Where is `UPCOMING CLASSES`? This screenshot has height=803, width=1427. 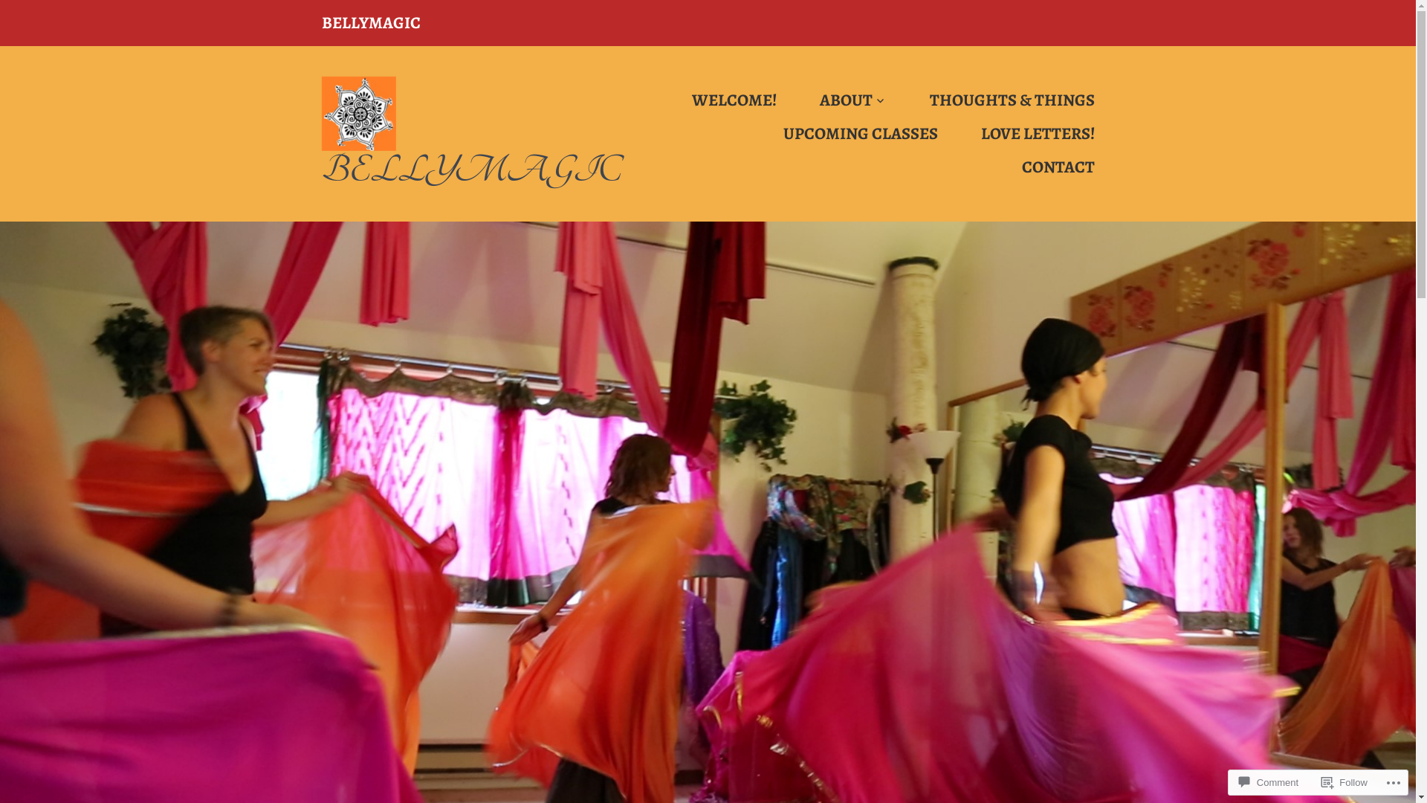 UPCOMING CLASSES is located at coordinates (841, 134).